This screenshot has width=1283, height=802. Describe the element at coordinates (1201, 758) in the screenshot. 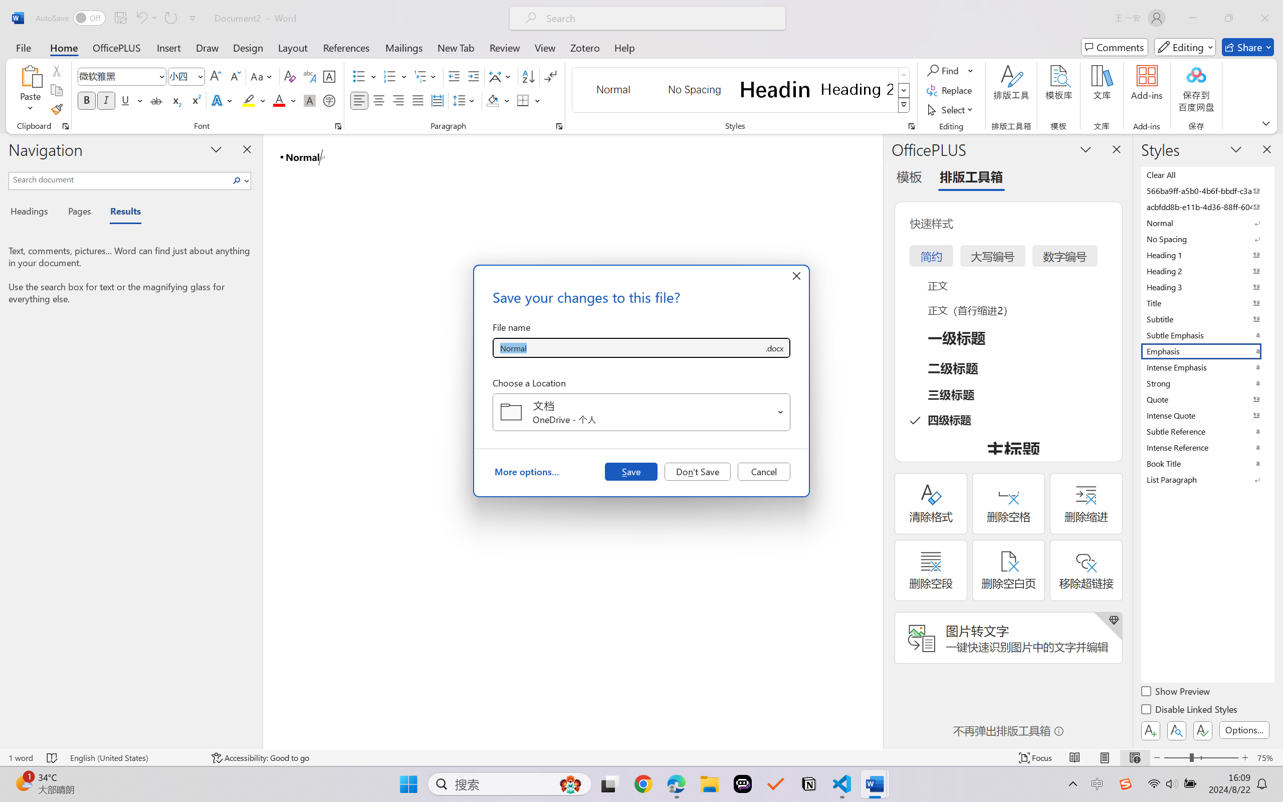

I see `Zoom` at that location.